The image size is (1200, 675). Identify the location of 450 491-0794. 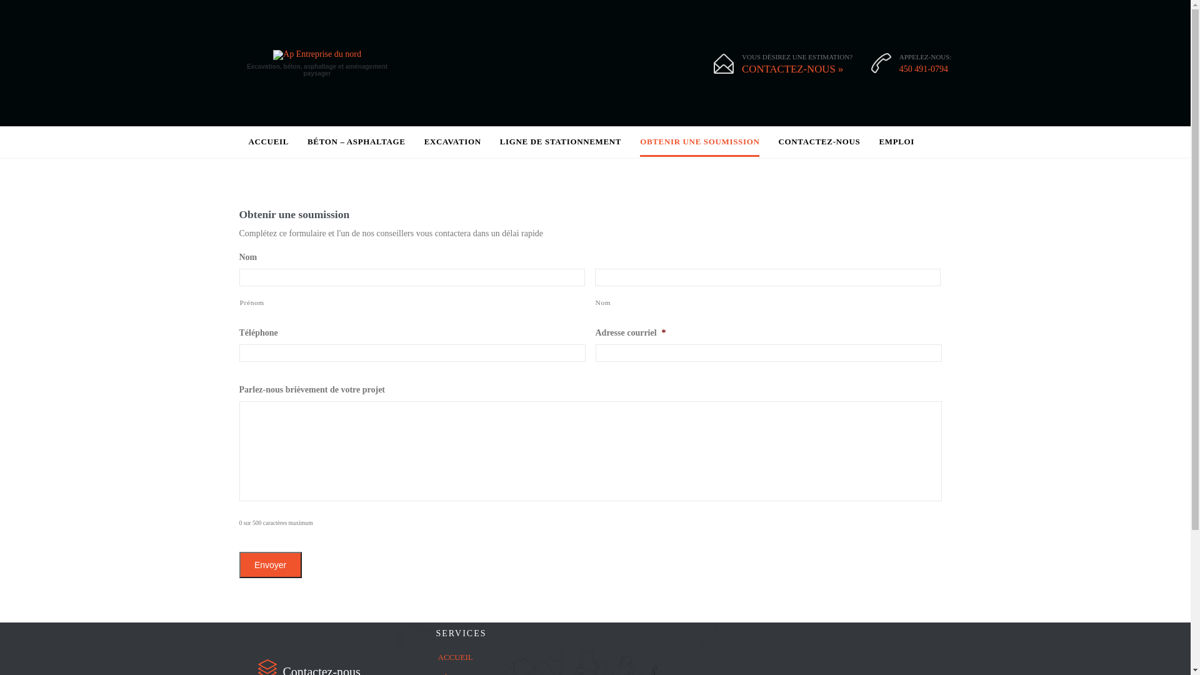
(924, 69).